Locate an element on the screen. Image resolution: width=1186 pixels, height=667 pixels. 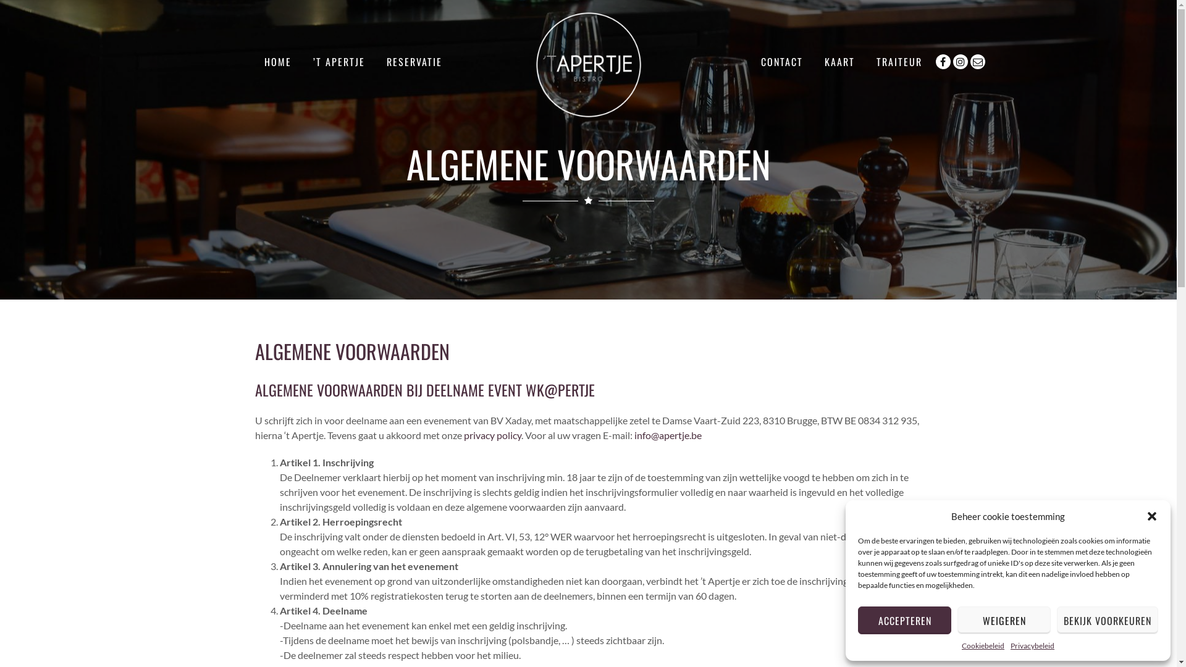
CONTACT is located at coordinates (782, 62).